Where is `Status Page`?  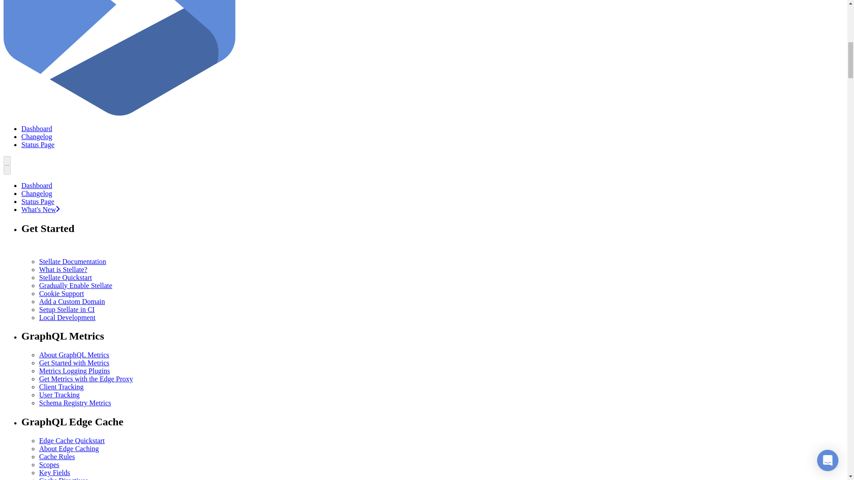 Status Page is located at coordinates (38, 201).